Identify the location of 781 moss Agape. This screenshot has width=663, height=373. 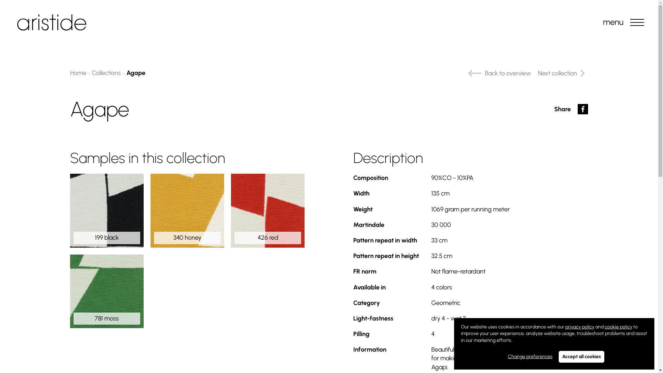
(106, 291).